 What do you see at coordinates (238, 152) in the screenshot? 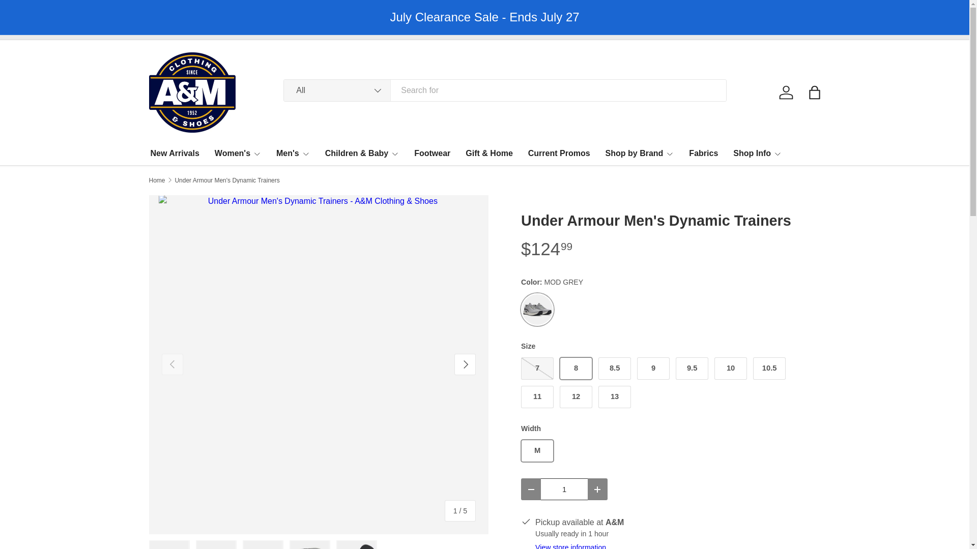
I see `Women's` at bounding box center [238, 152].